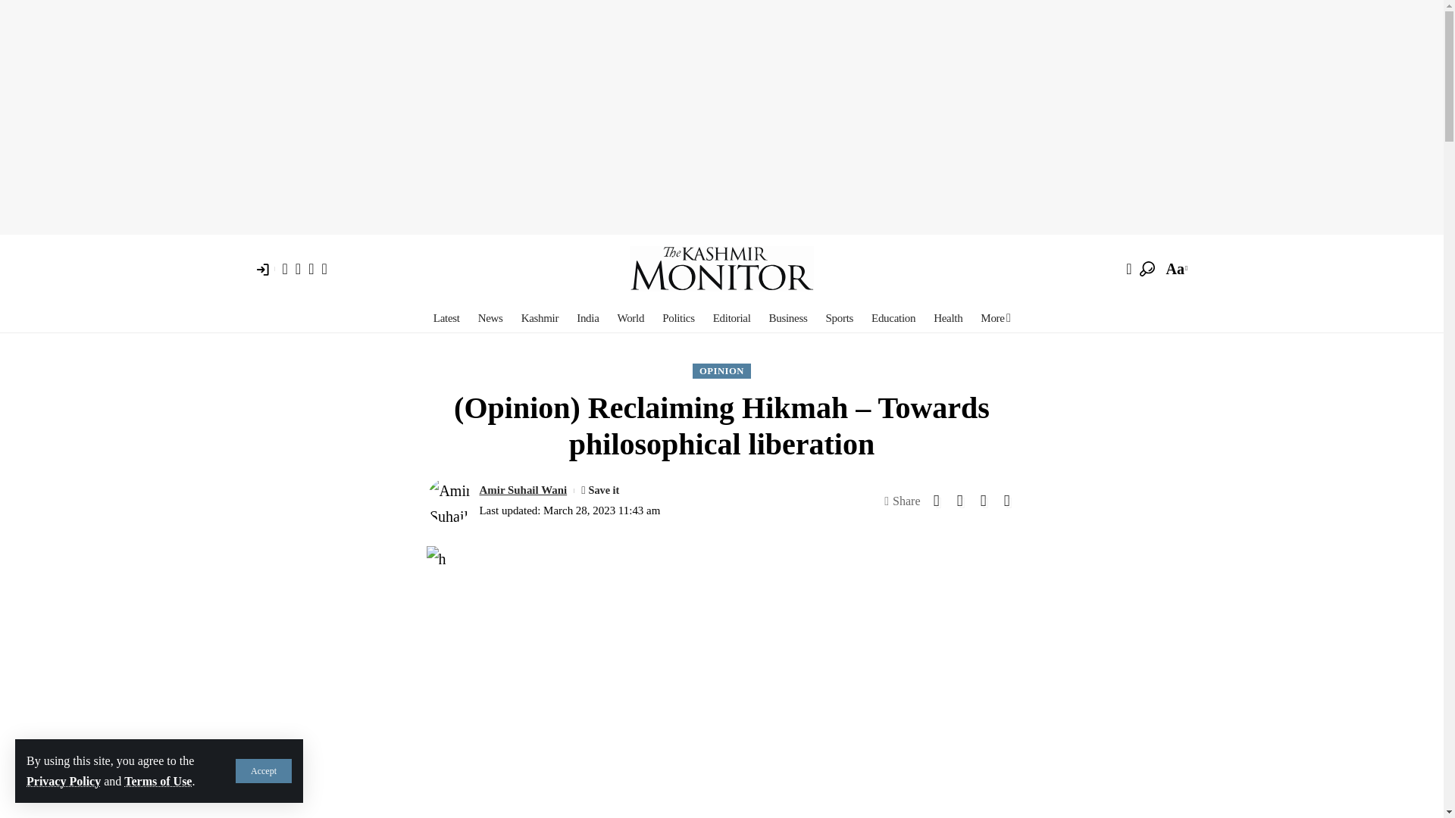 Image resolution: width=1455 pixels, height=818 pixels. What do you see at coordinates (587, 317) in the screenshot?
I see `India` at bounding box center [587, 317].